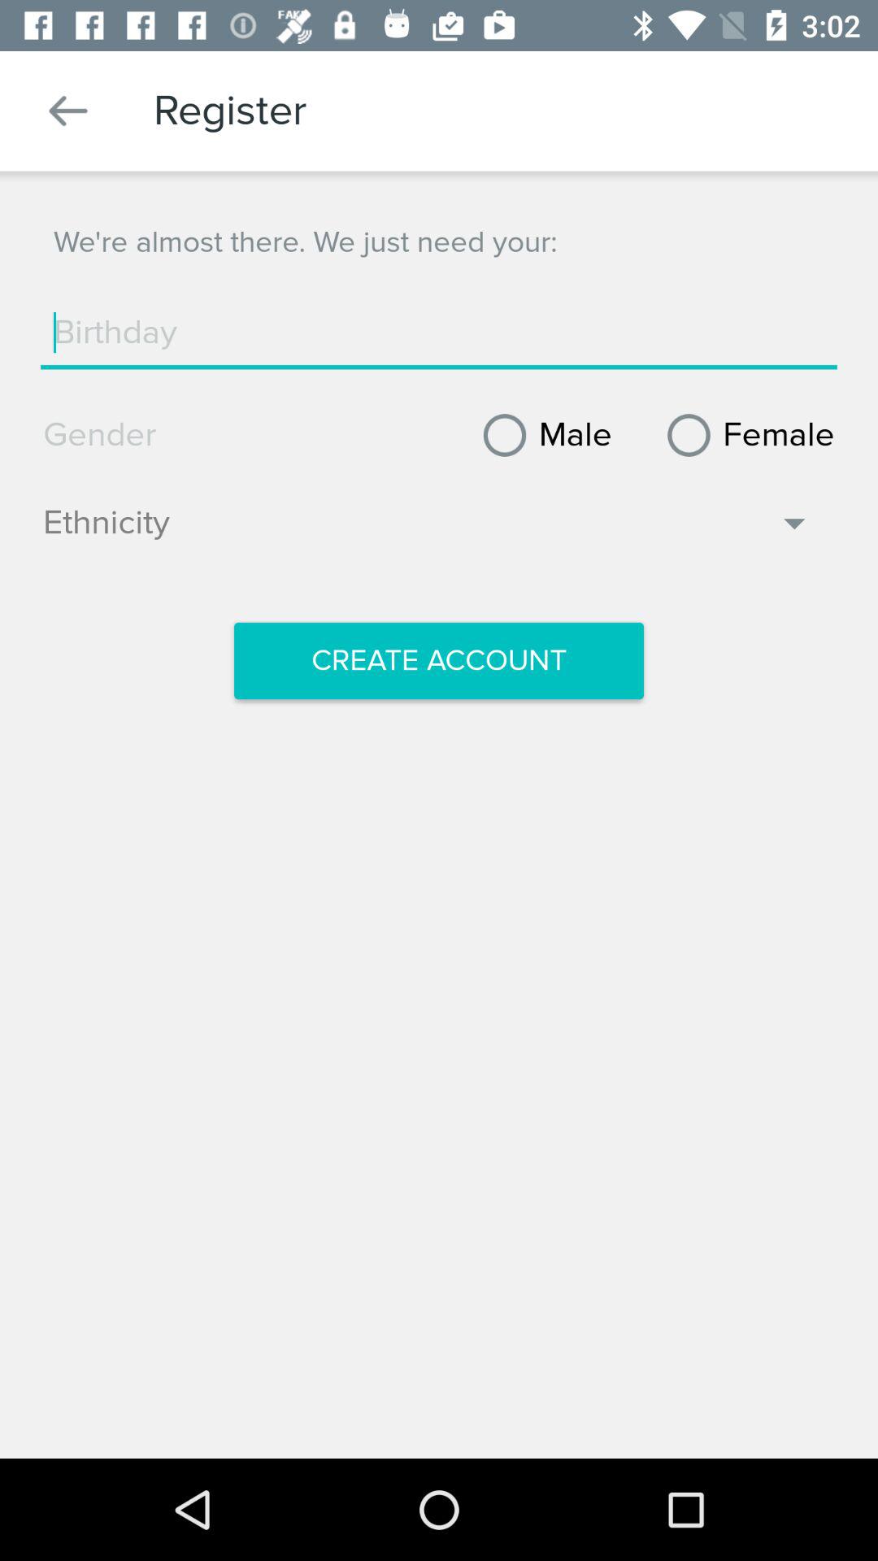 This screenshot has width=878, height=1561. I want to click on press item above the create account item, so click(428, 531).